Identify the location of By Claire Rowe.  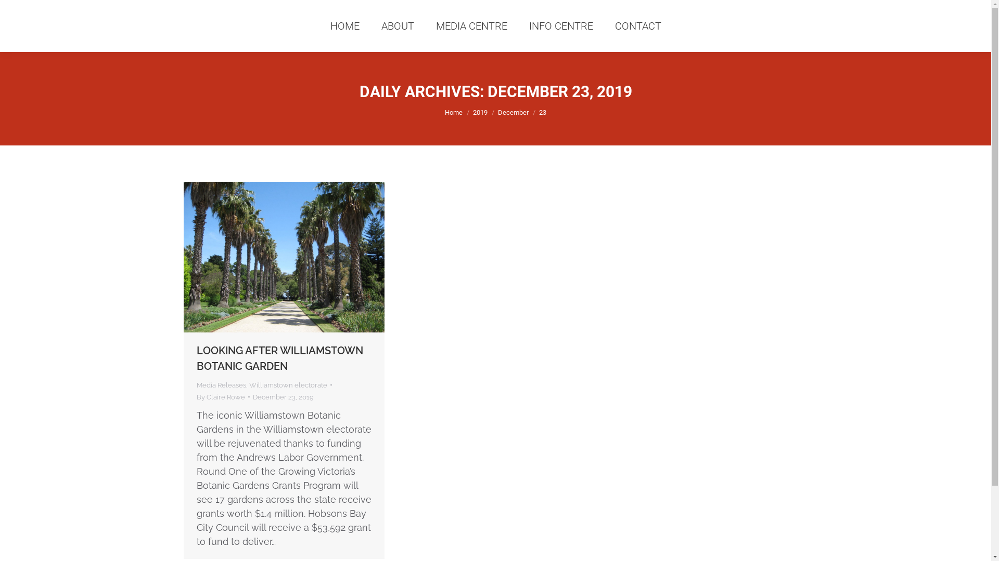
(223, 397).